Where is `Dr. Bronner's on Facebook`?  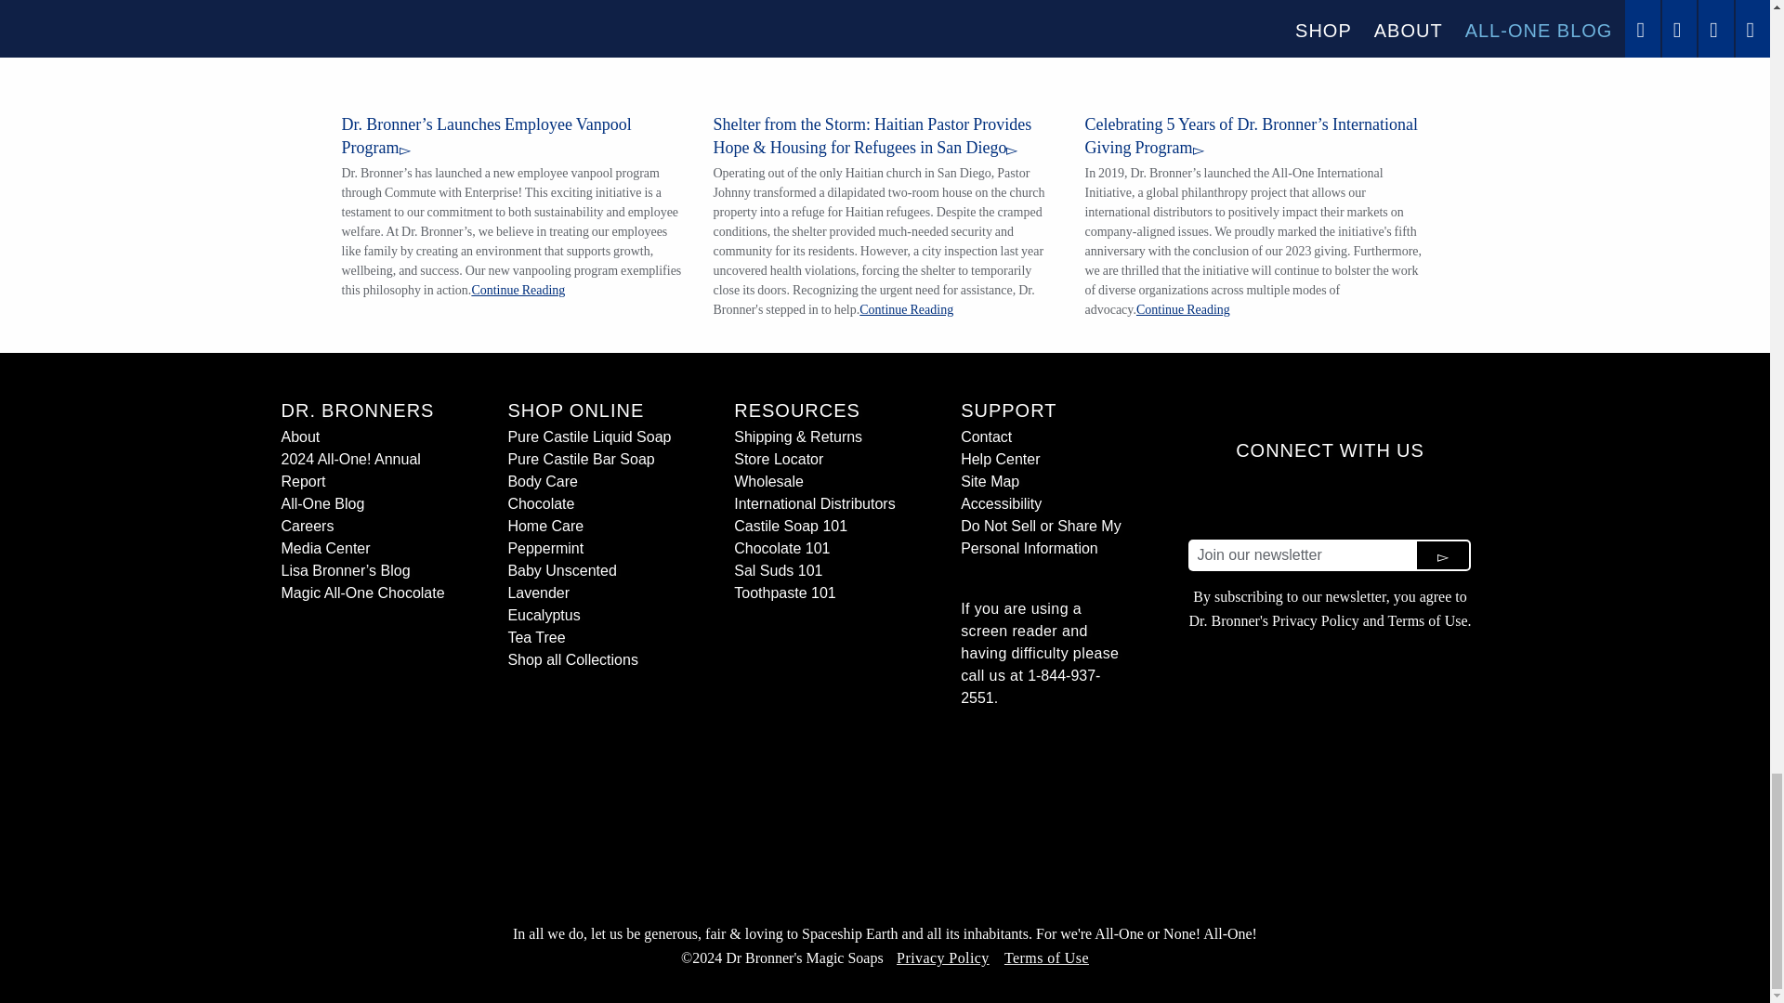
Dr. Bronner's on Facebook is located at coordinates (1216, 500).